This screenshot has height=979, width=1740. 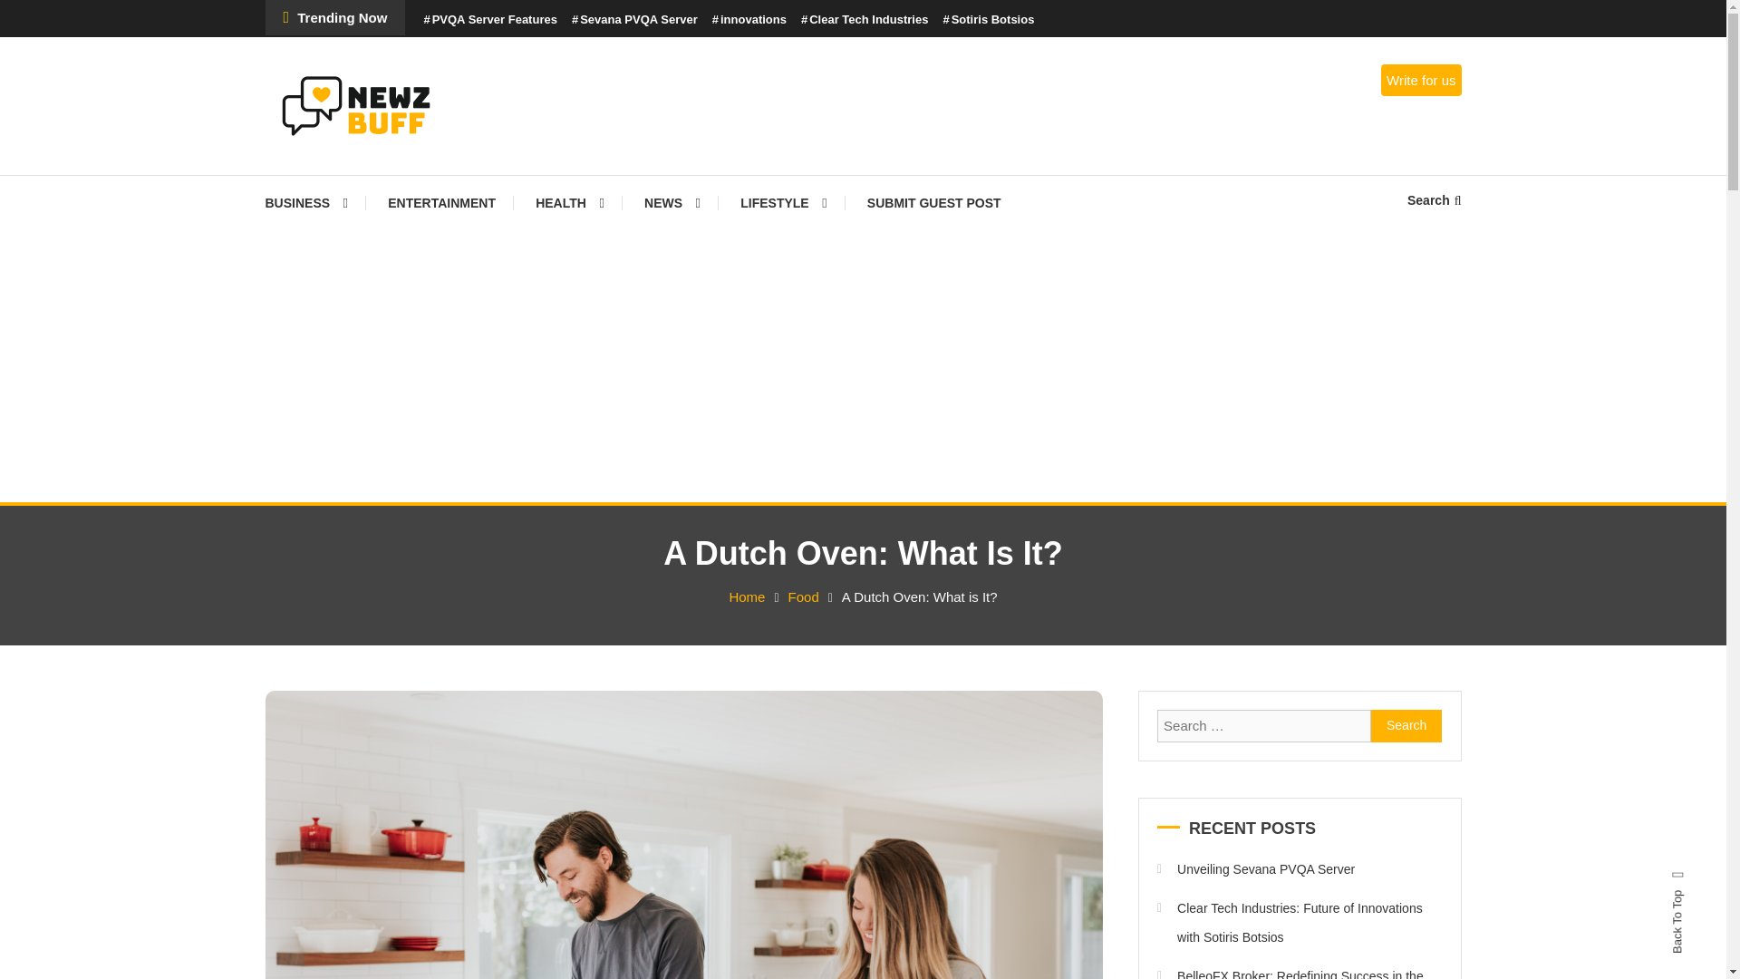 What do you see at coordinates (864, 20) in the screenshot?
I see `Clear Tech Industries` at bounding box center [864, 20].